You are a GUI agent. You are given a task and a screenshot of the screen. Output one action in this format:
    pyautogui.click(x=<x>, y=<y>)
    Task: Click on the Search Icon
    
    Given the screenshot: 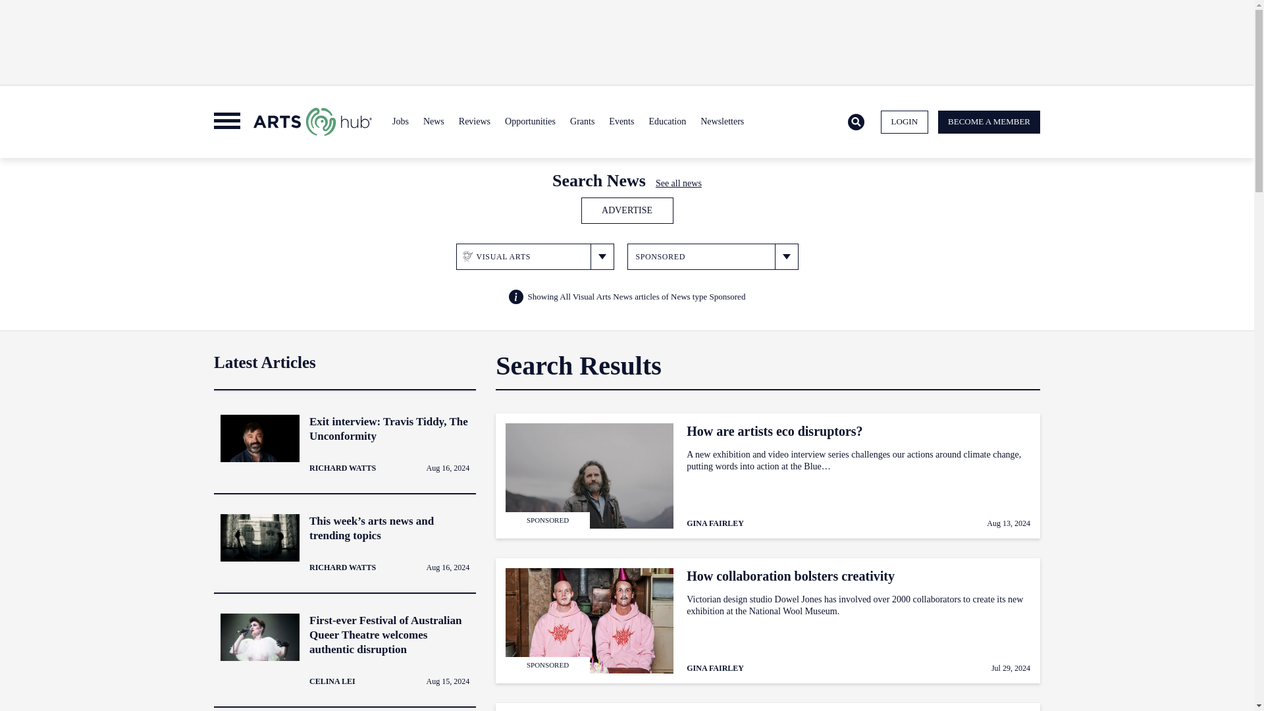 What is the action you would take?
    pyautogui.click(x=856, y=122)
    